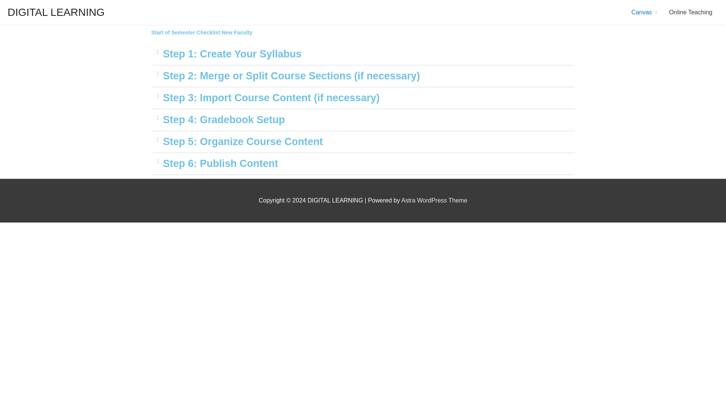 This screenshot has height=408, width=726. I want to click on Step 5: Organize Course Content, so click(243, 141).